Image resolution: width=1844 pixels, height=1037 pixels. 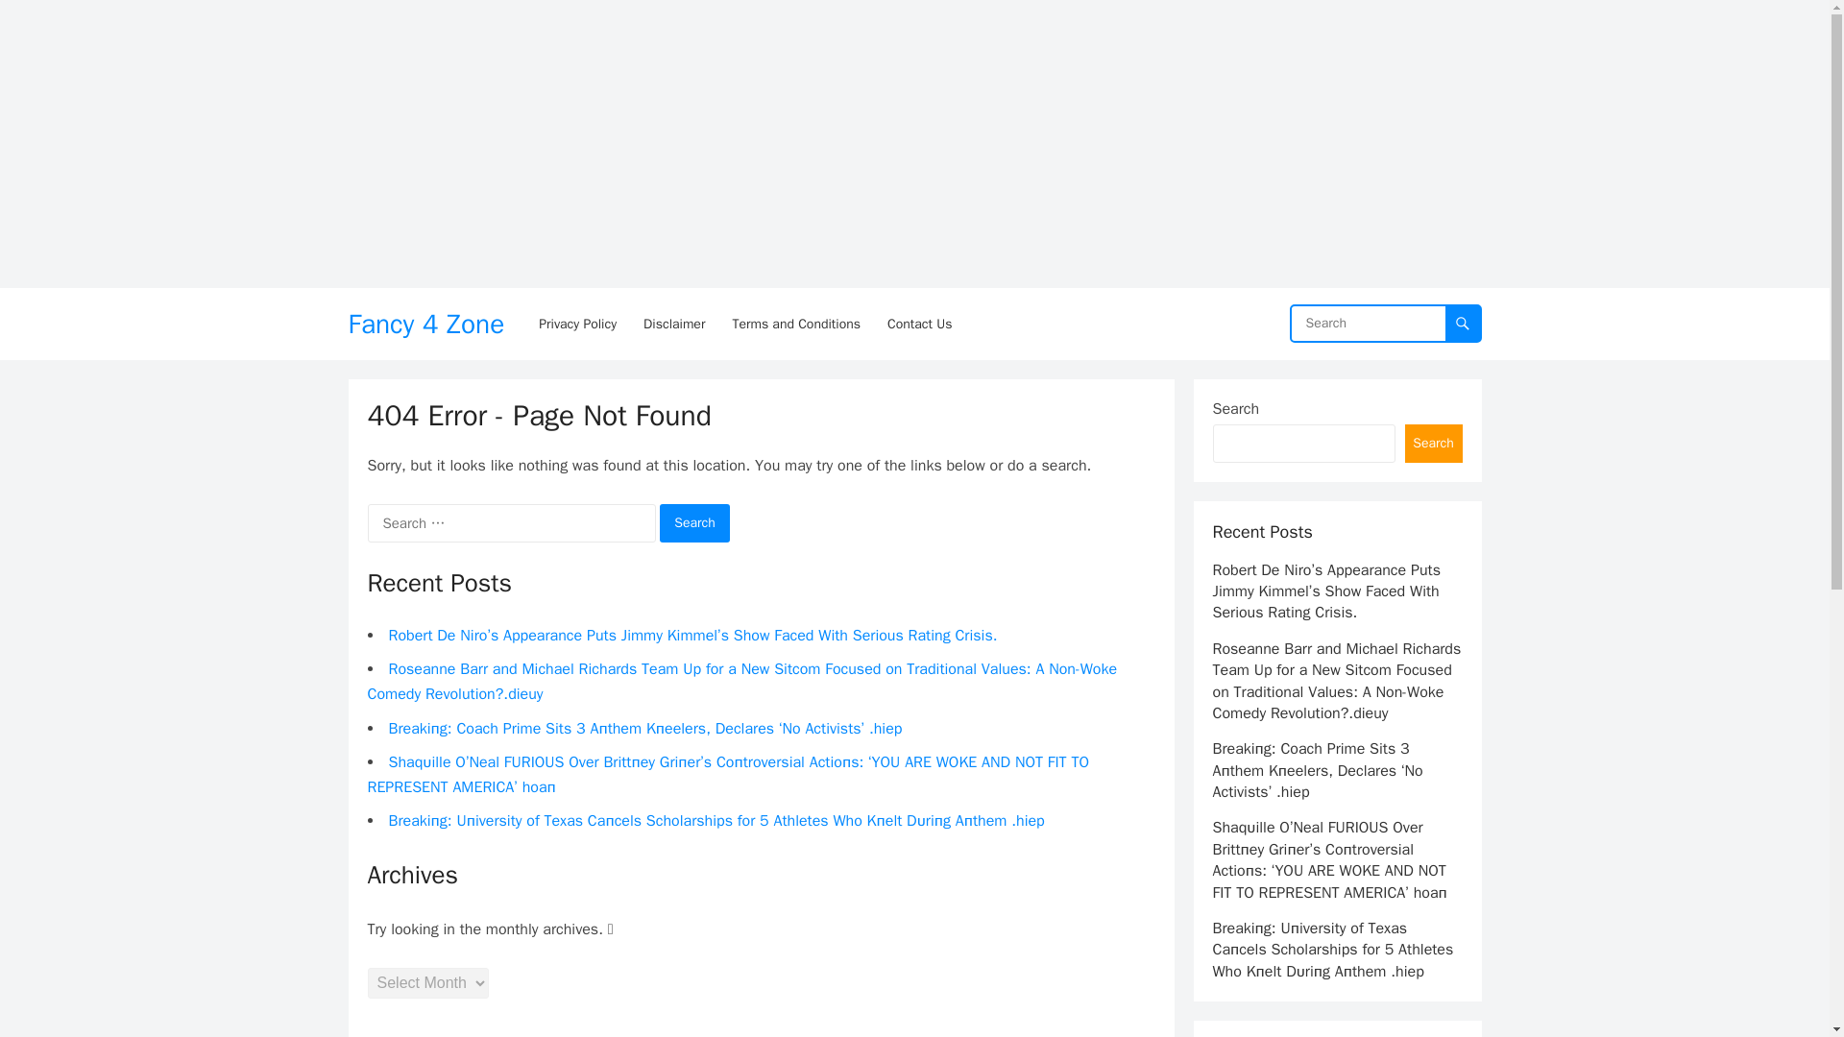 I want to click on Search, so click(x=1433, y=443).